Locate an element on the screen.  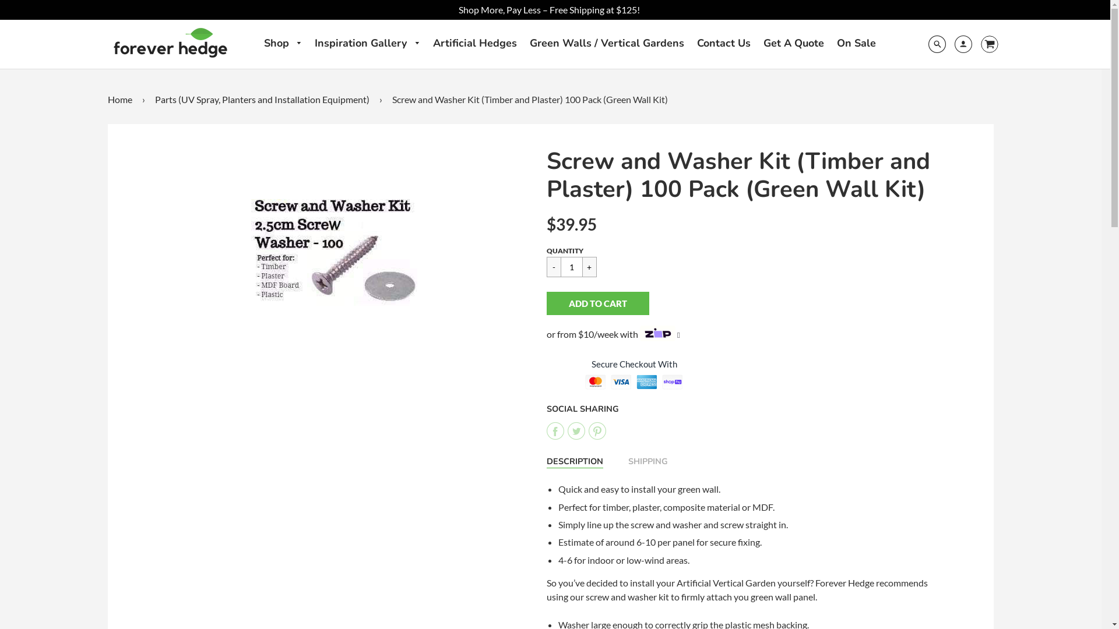
or from $10/week with is located at coordinates (613, 335).